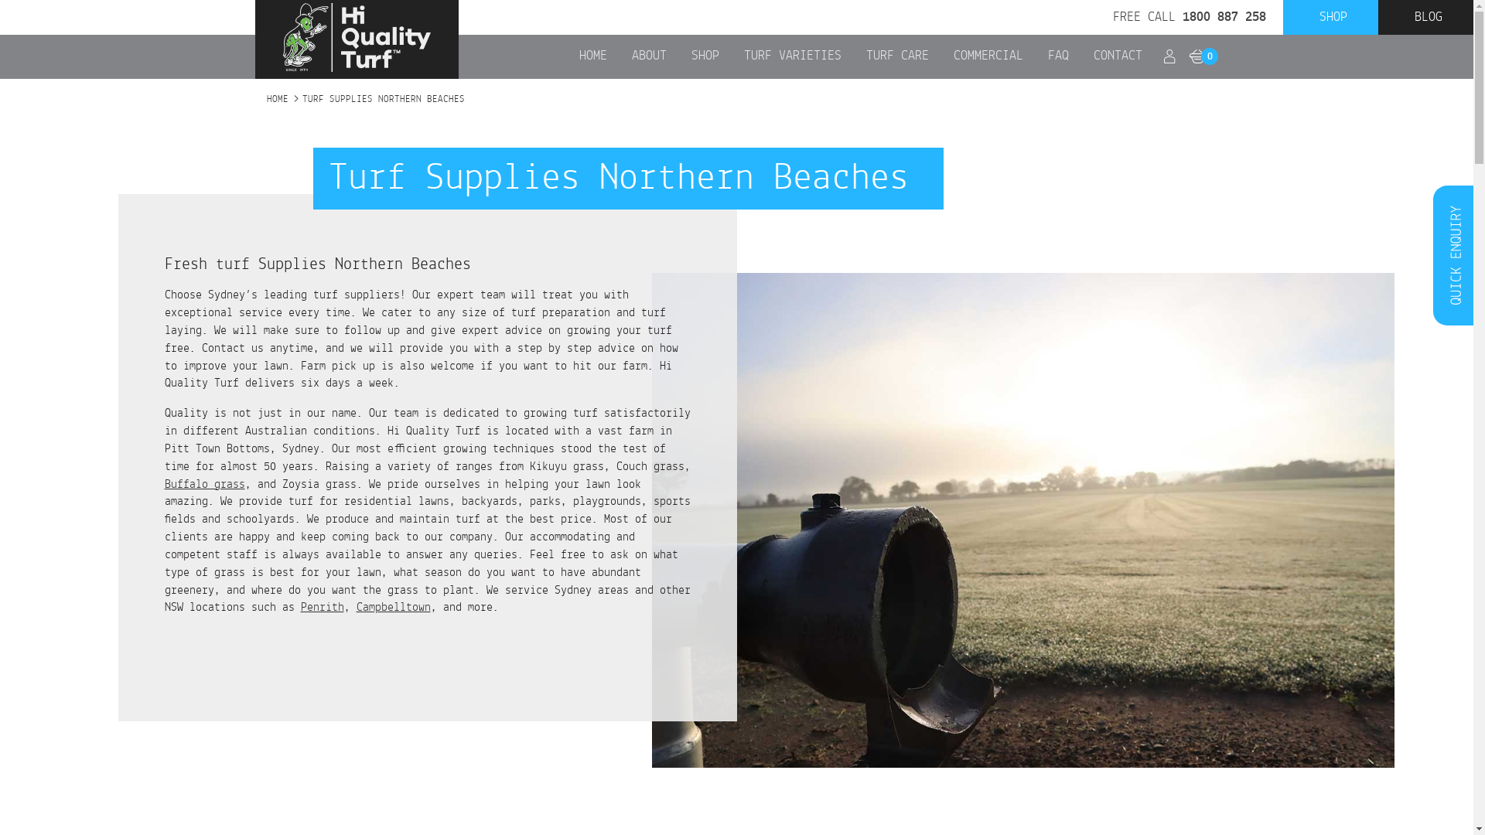 Image resolution: width=1485 pixels, height=835 pixels. What do you see at coordinates (793, 57) in the screenshot?
I see `TURF VARIETIES` at bounding box center [793, 57].